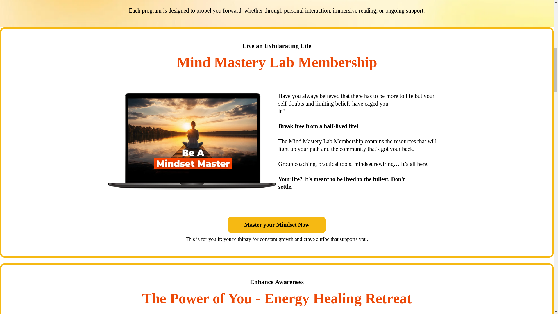 This screenshot has width=558, height=314. What do you see at coordinates (277, 225) in the screenshot?
I see `Master your Mindset Now` at bounding box center [277, 225].